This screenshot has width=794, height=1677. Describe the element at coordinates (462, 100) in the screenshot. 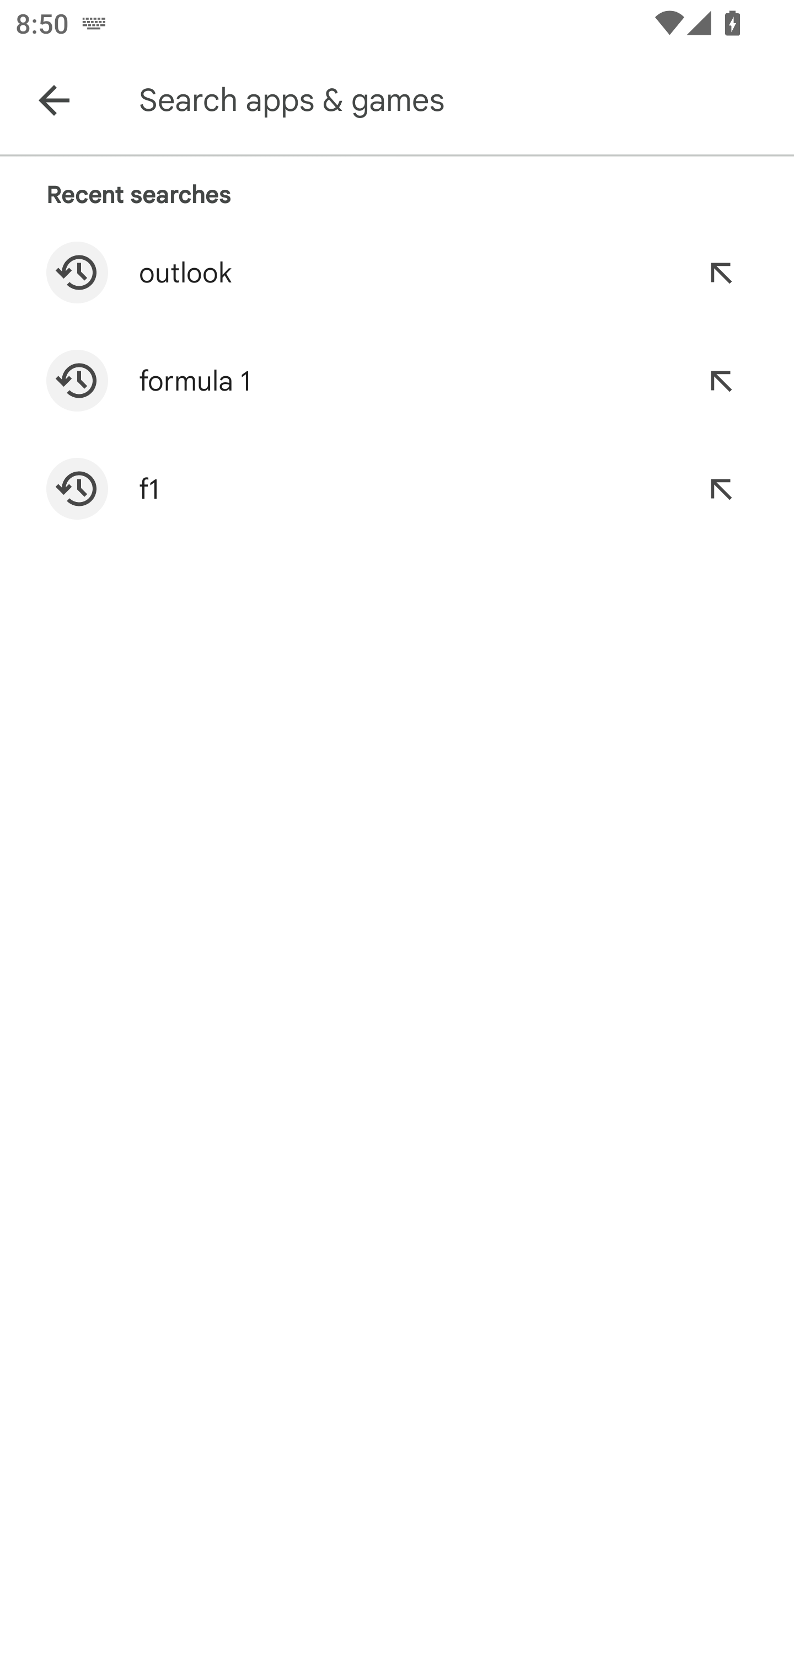

I see `Search apps & games` at that location.